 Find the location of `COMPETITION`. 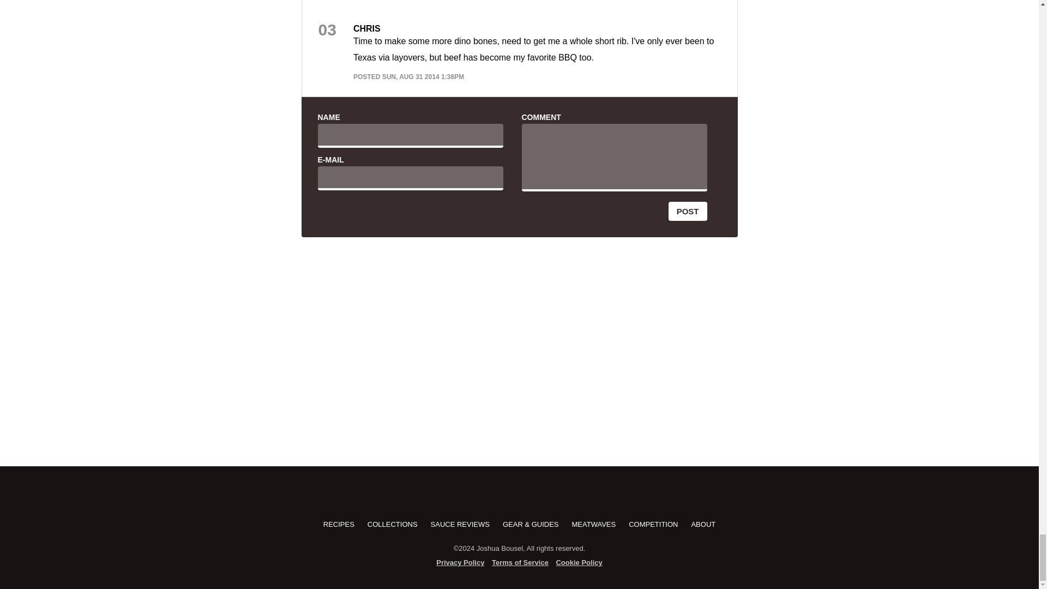

COMPETITION is located at coordinates (653, 524).